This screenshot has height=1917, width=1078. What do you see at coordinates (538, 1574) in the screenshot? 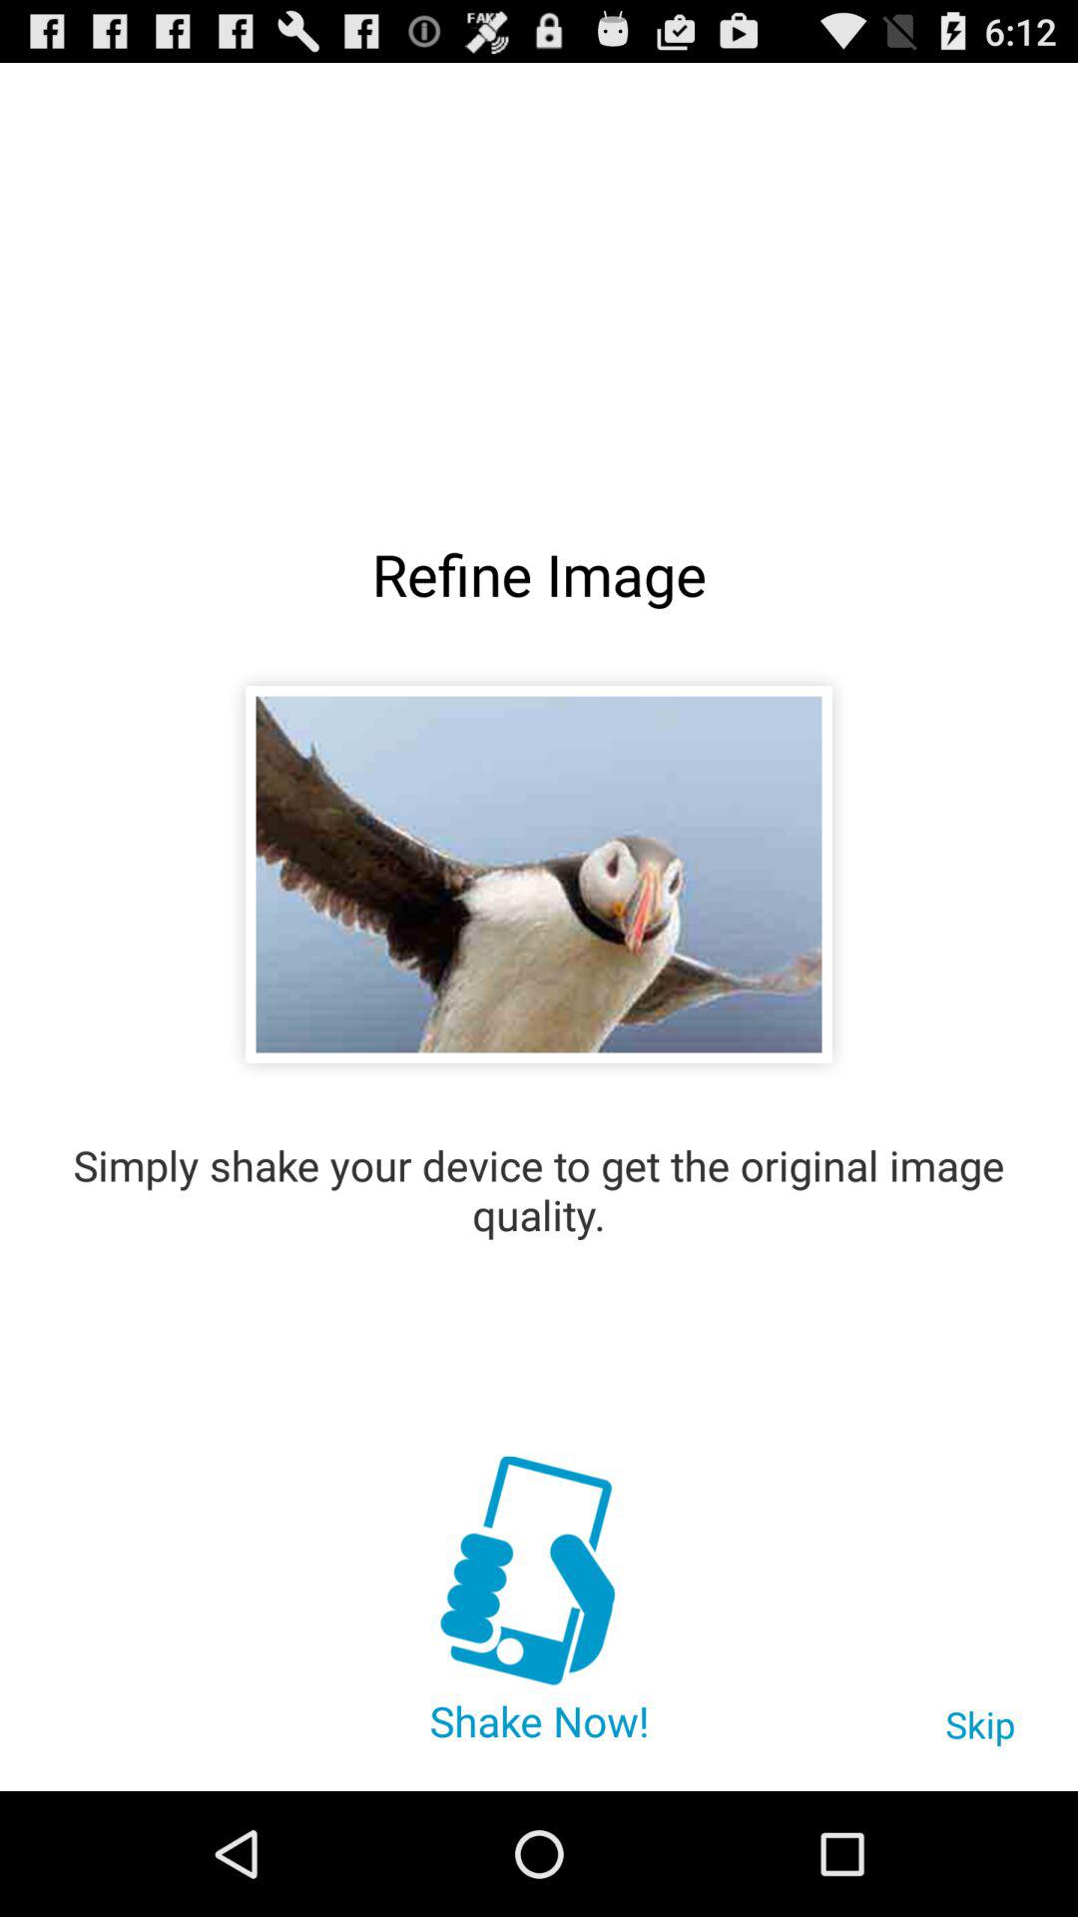
I see `tap item to the left of the skip` at bounding box center [538, 1574].